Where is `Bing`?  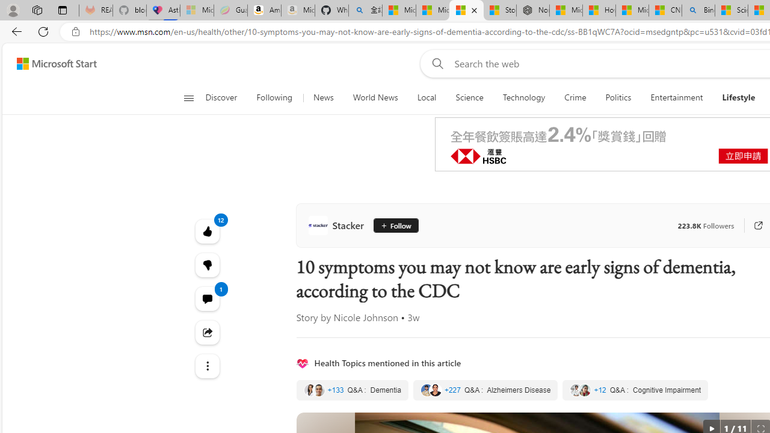
Bing is located at coordinates (698, 11).